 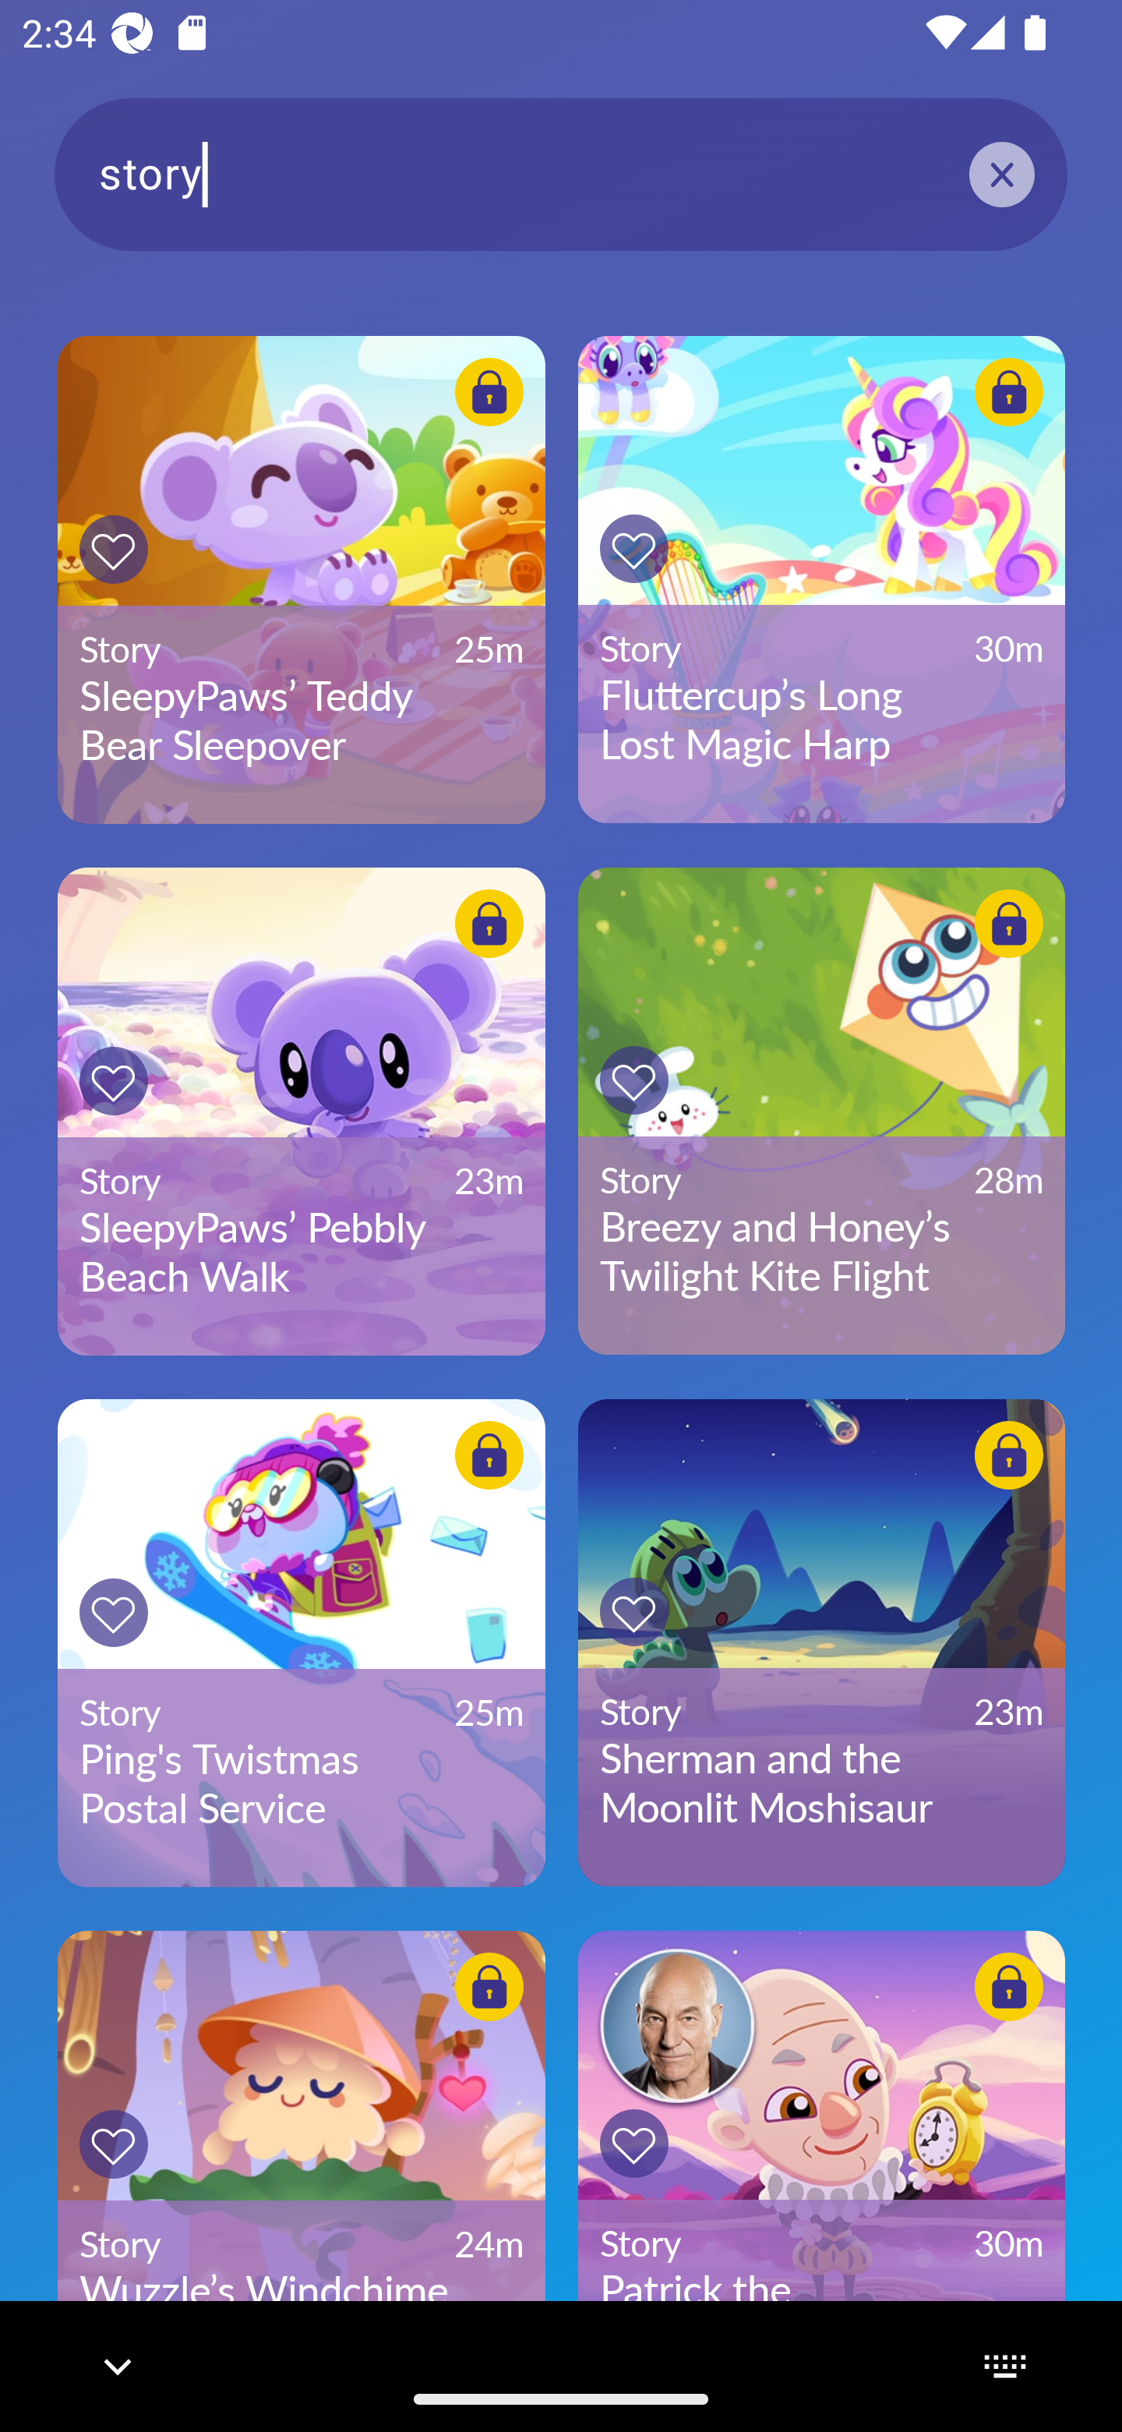 I want to click on Button, so click(x=489, y=1455).